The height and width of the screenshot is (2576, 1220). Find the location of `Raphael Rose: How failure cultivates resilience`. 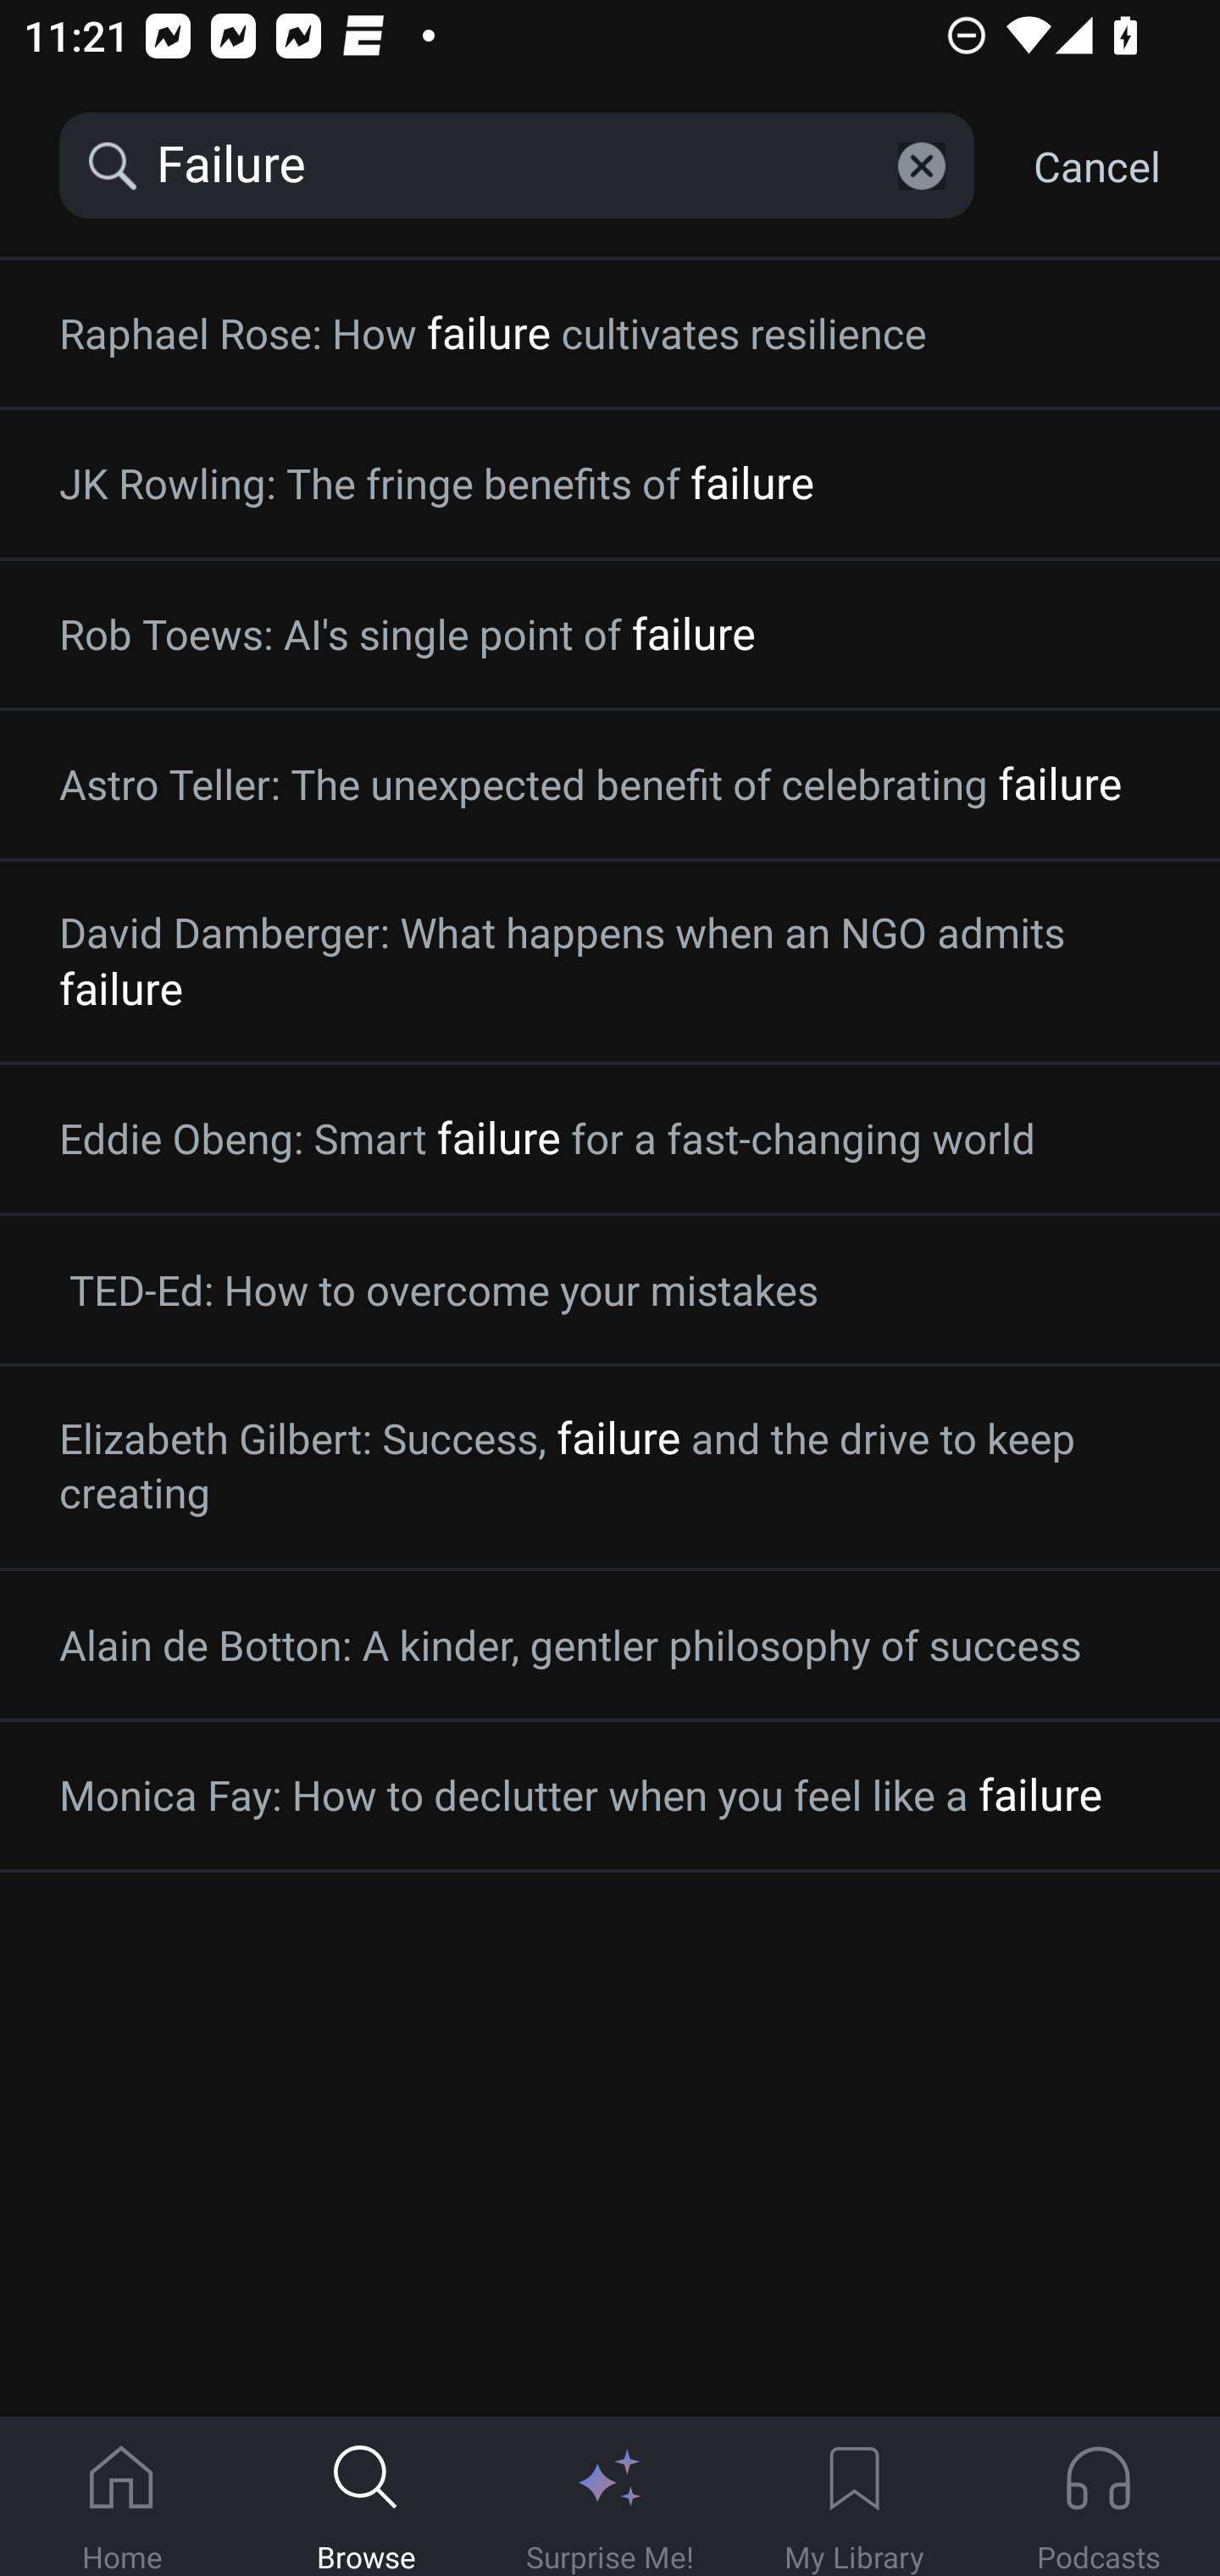

Raphael Rose: How failure cultivates resilience is located at coordinates (610, 334).